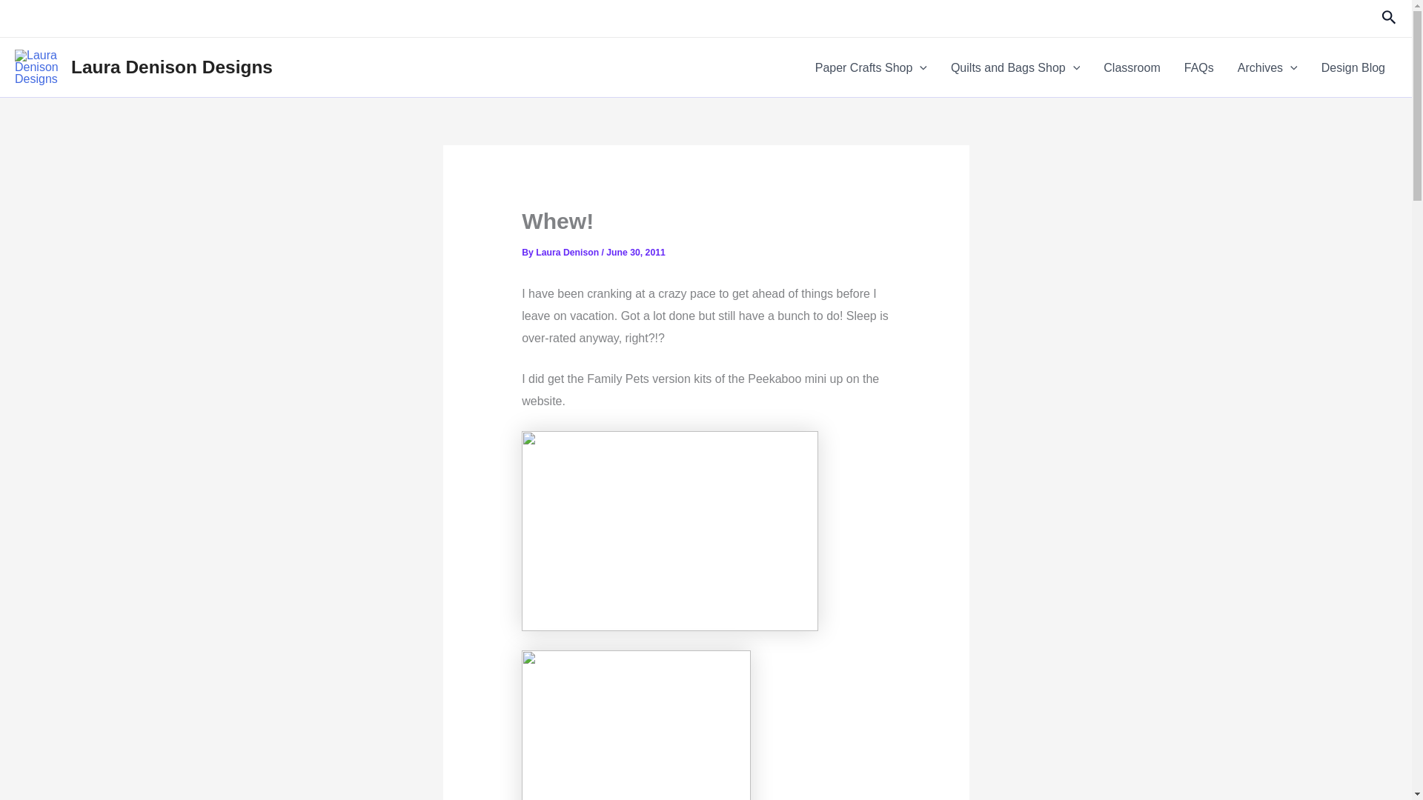  What do you see at coordinates (872, 67) in the screenshot?
I see `Paper Crafts Shop` at bounding box center [872, 67].